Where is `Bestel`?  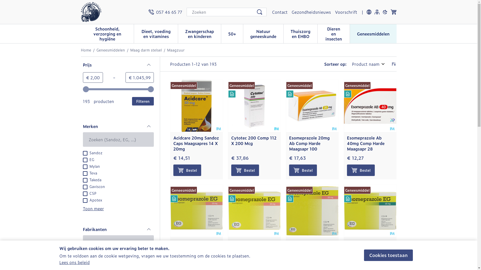
Bestel is located at coordinates (187, 170).